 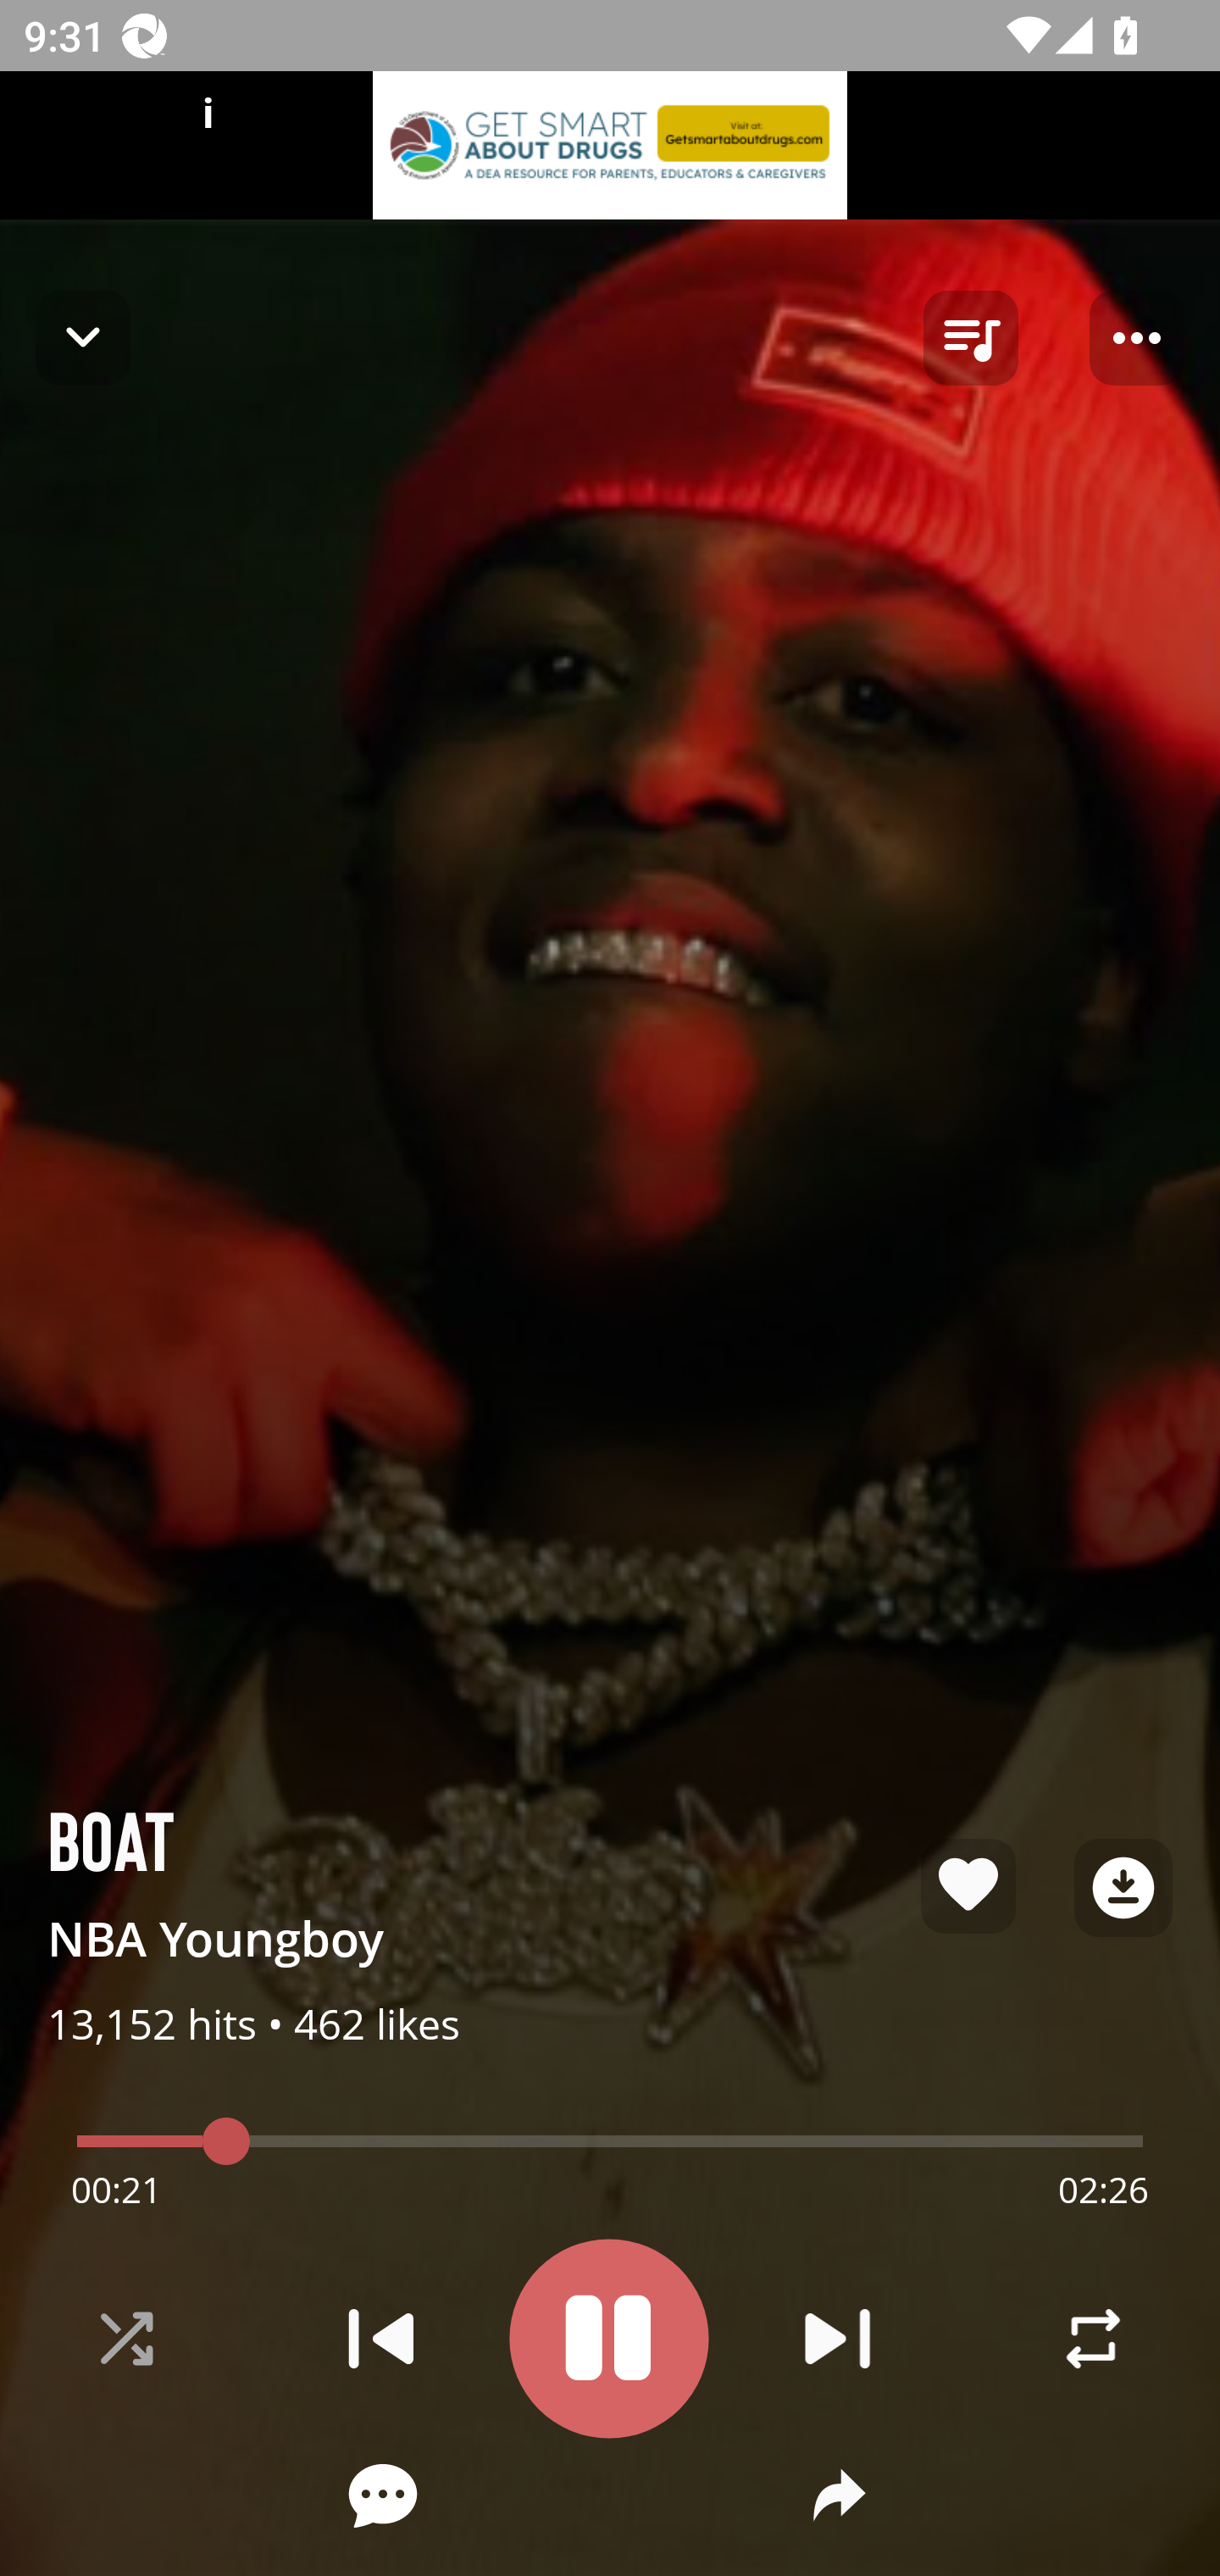 What do you see at coordinates (83, 337) in the screenshot?
I see `Navigate up` at bounding box center [83, 337].